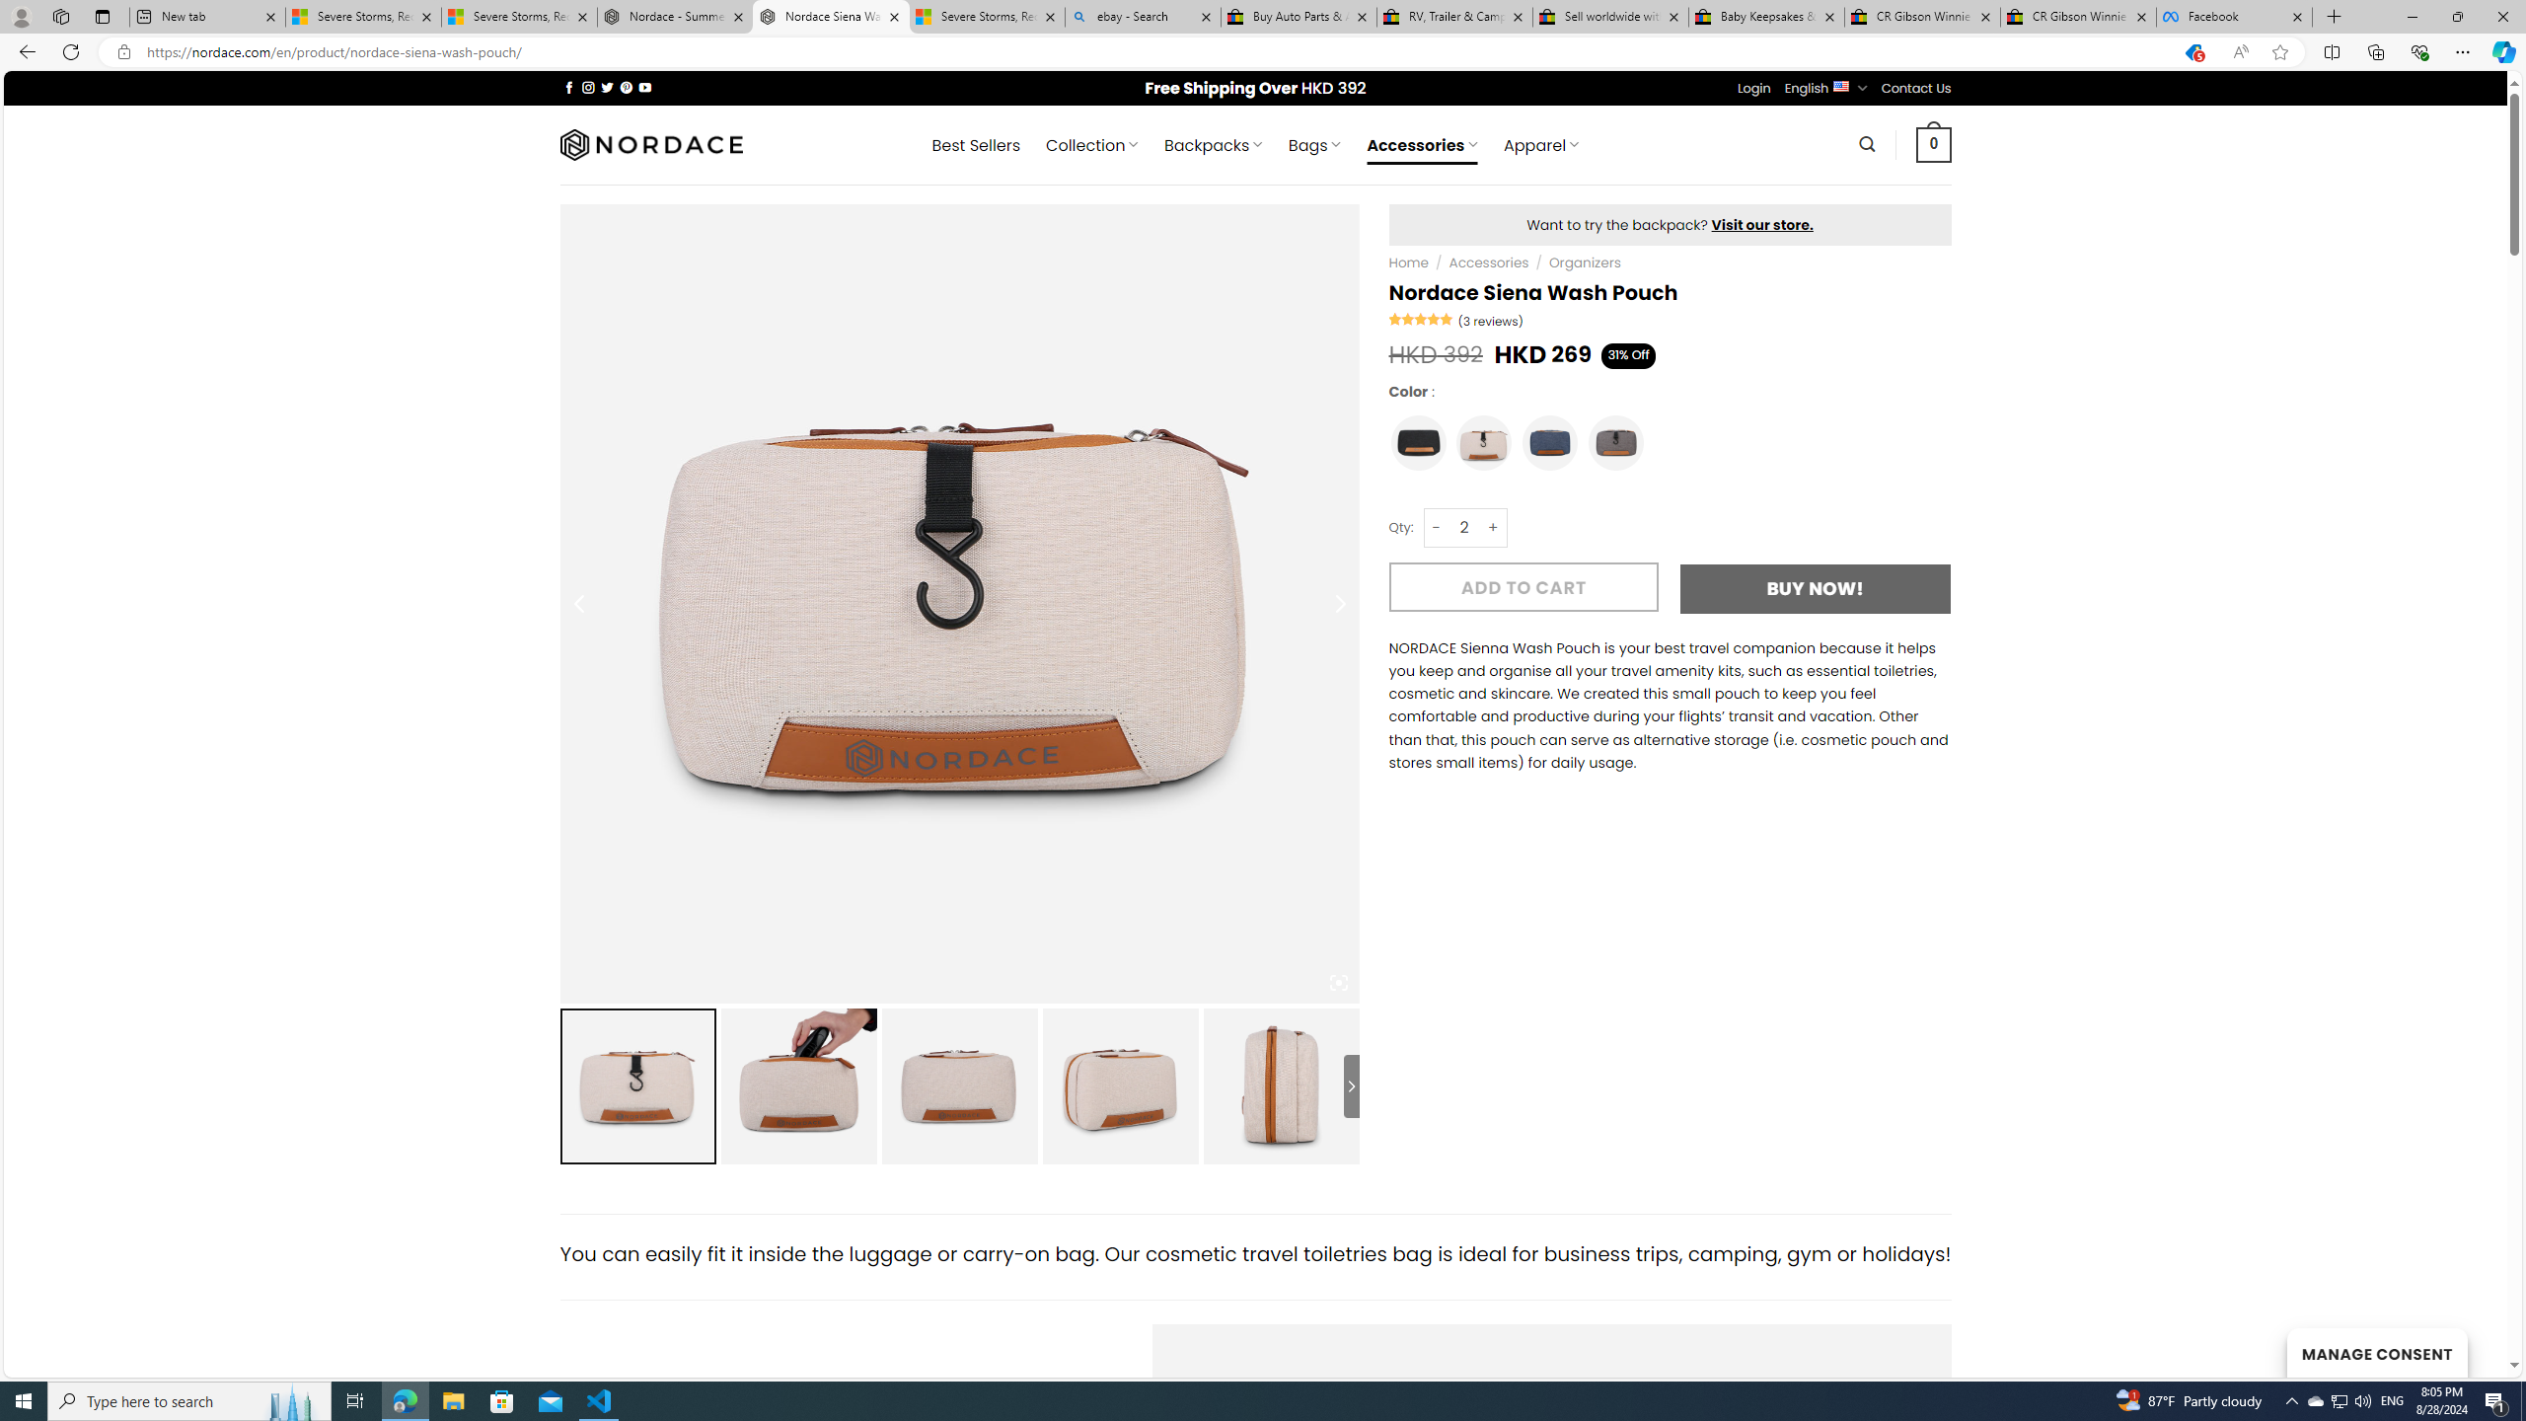  Describe the element at coordinates (24, 51) in the screenshot. I see `Back` at that location.